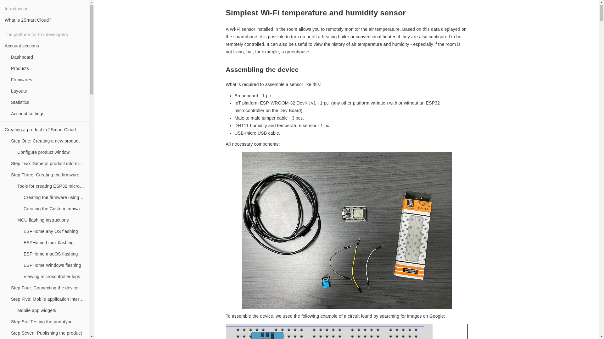 This screenshot has width=604, height=339. I want to click on Step Two: General product information, so click(48, 164).